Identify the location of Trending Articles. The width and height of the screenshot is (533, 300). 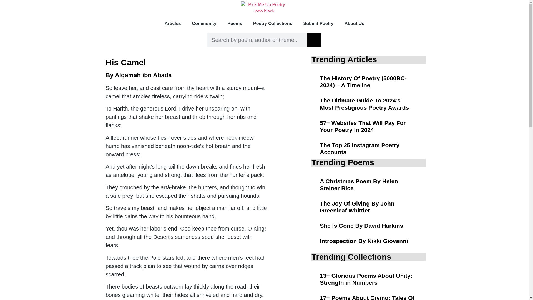
(344, 59).